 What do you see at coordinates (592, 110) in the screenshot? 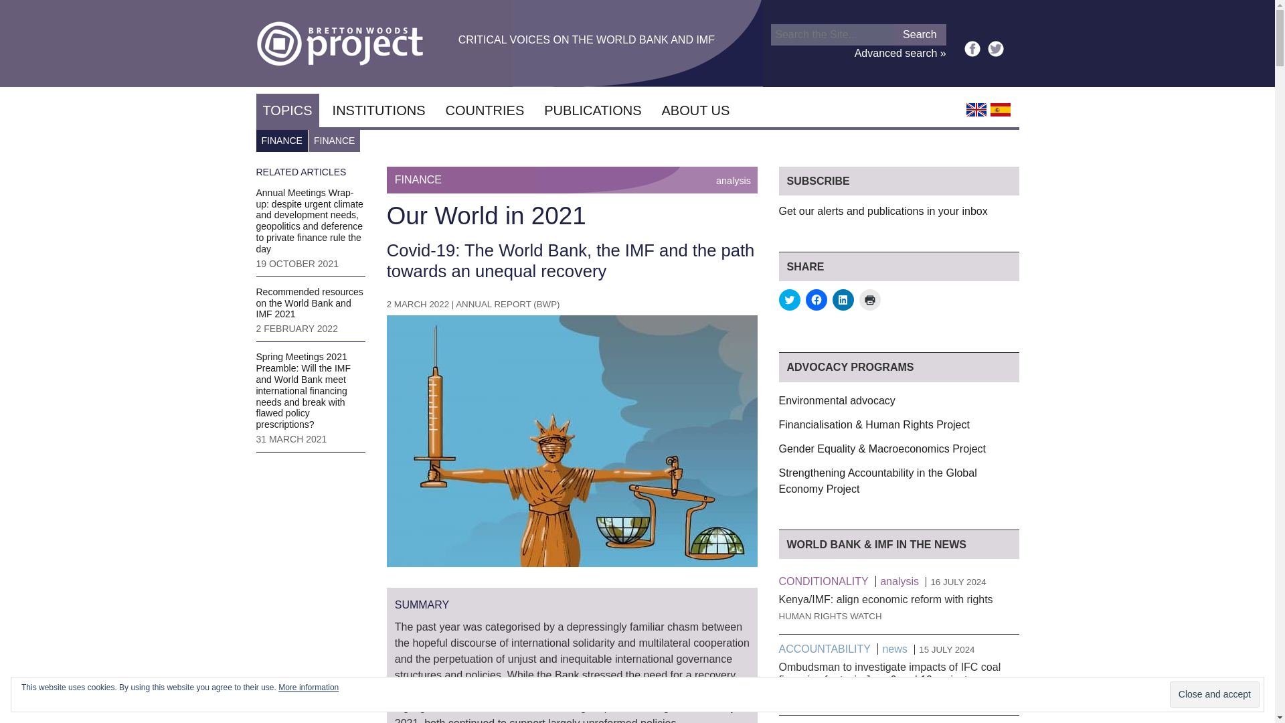
I see `PUBLICATIONS` at bounding box center [592, 110].